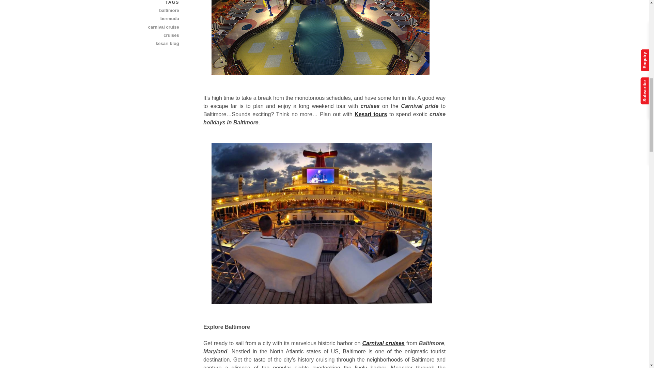 Image resolution: width=654 pixels, height=368 pixels. Describe the element at coordinates (155, 11) in the screenshot. I see `View all posts tagged baltimore` at that location.